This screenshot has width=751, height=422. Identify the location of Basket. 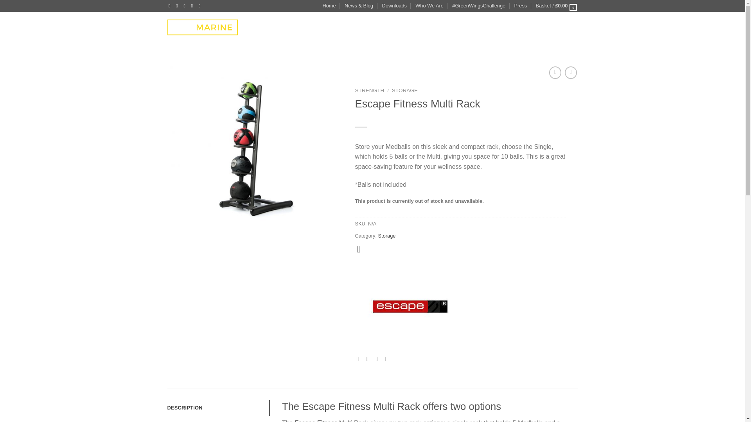
(557, 6).